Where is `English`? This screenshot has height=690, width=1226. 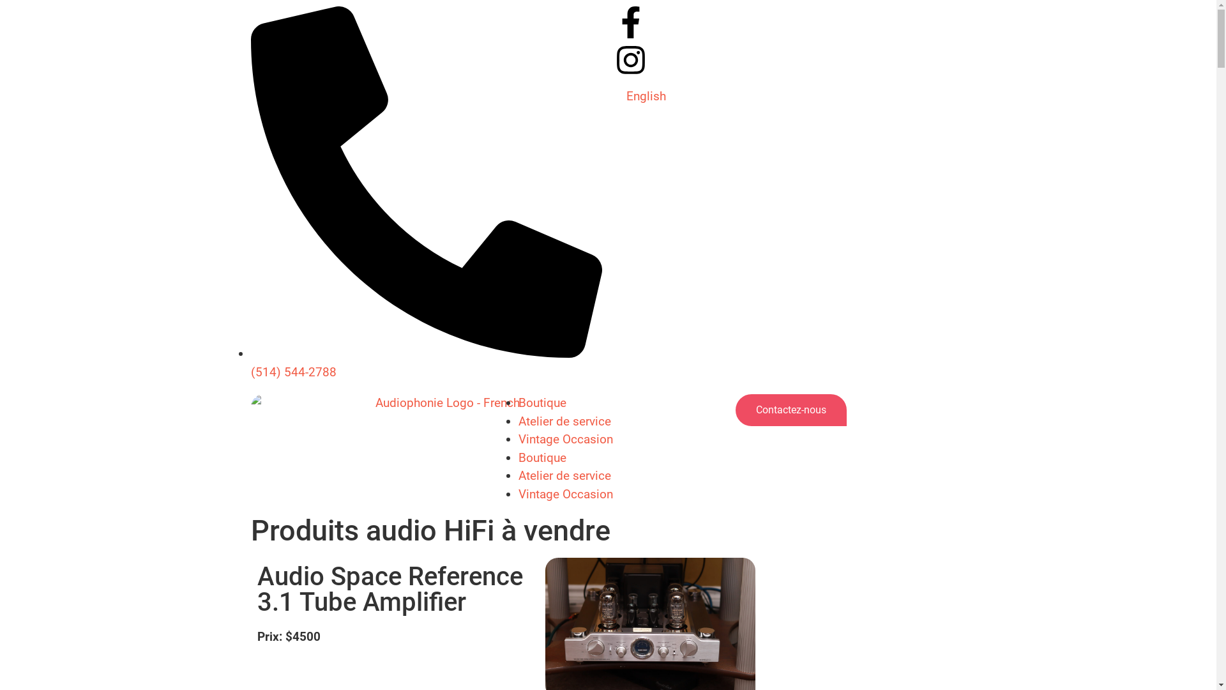 English is located at coordinates (646, 96).